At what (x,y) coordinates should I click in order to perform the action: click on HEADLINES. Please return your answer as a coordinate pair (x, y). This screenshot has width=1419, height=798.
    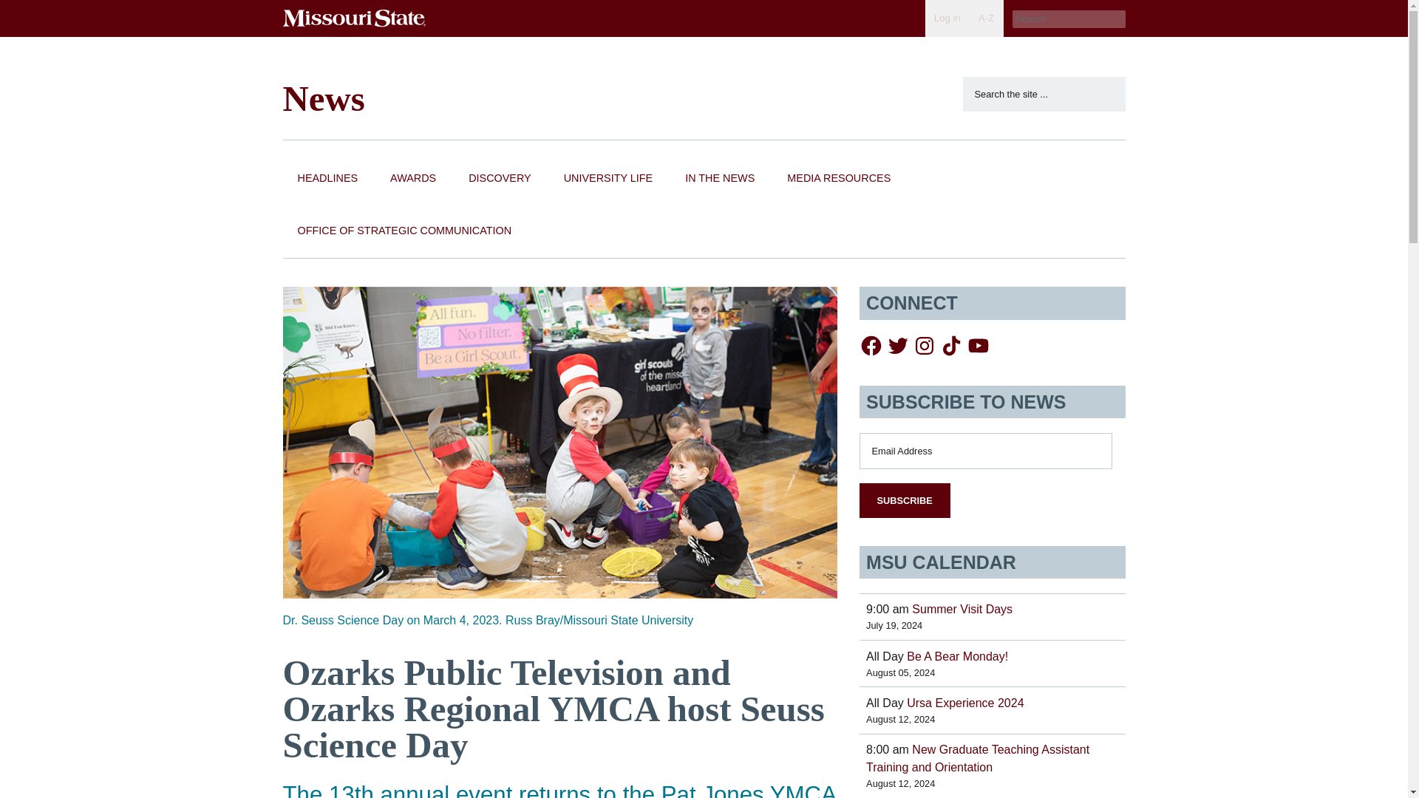
    Looking at the image, I should click on (327, 179).